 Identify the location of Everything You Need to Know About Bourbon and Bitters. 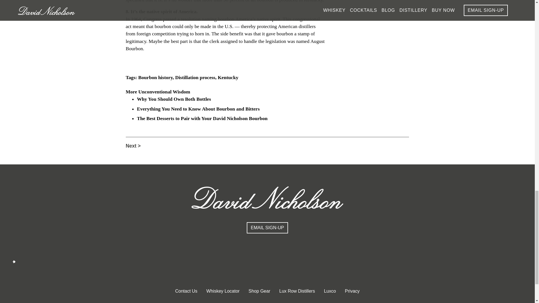
(198, 109).